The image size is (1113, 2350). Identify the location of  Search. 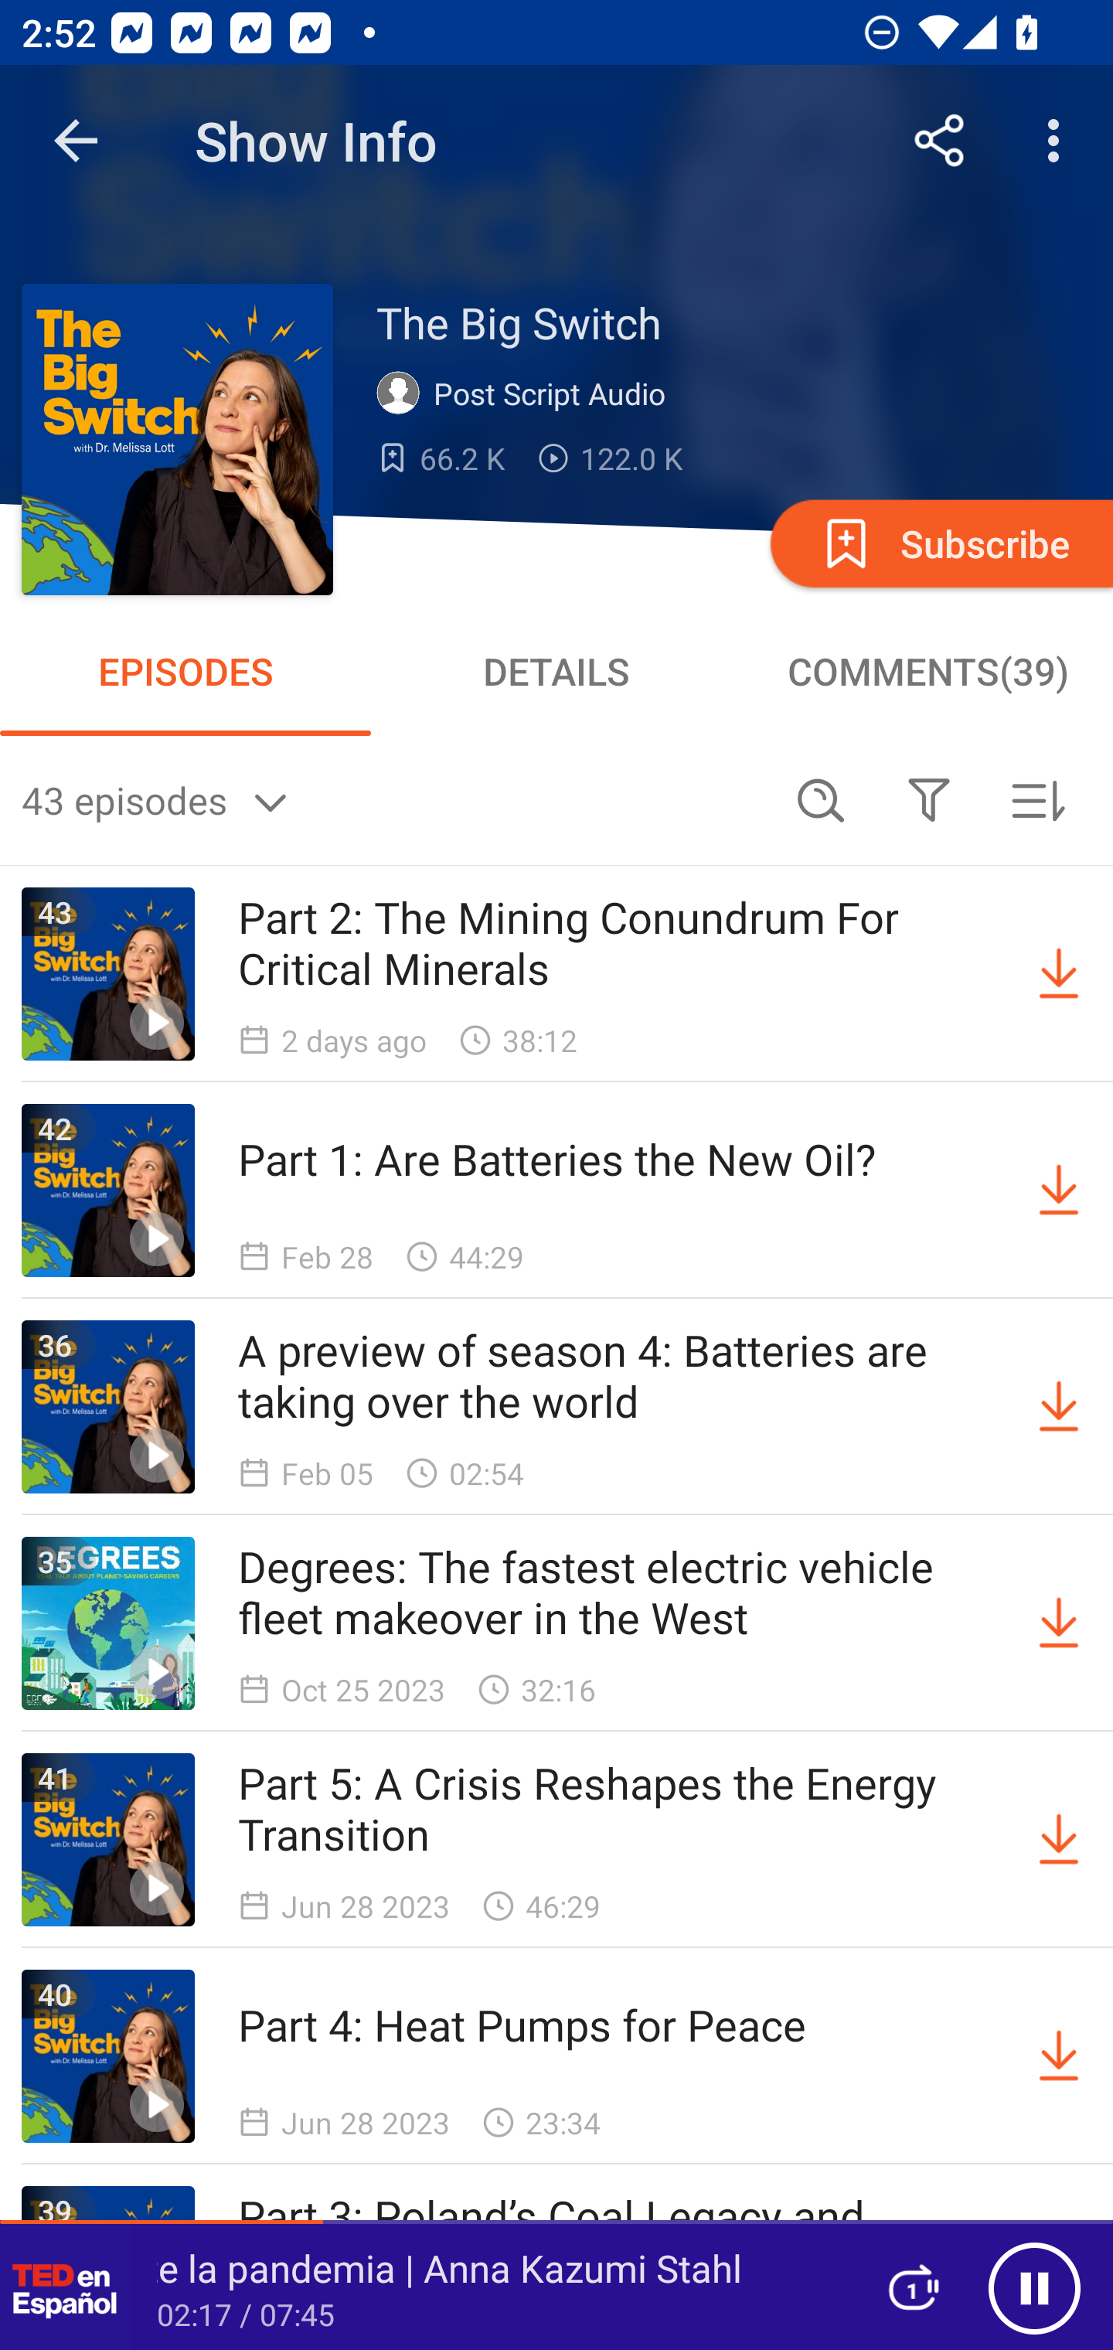
(821, 799).